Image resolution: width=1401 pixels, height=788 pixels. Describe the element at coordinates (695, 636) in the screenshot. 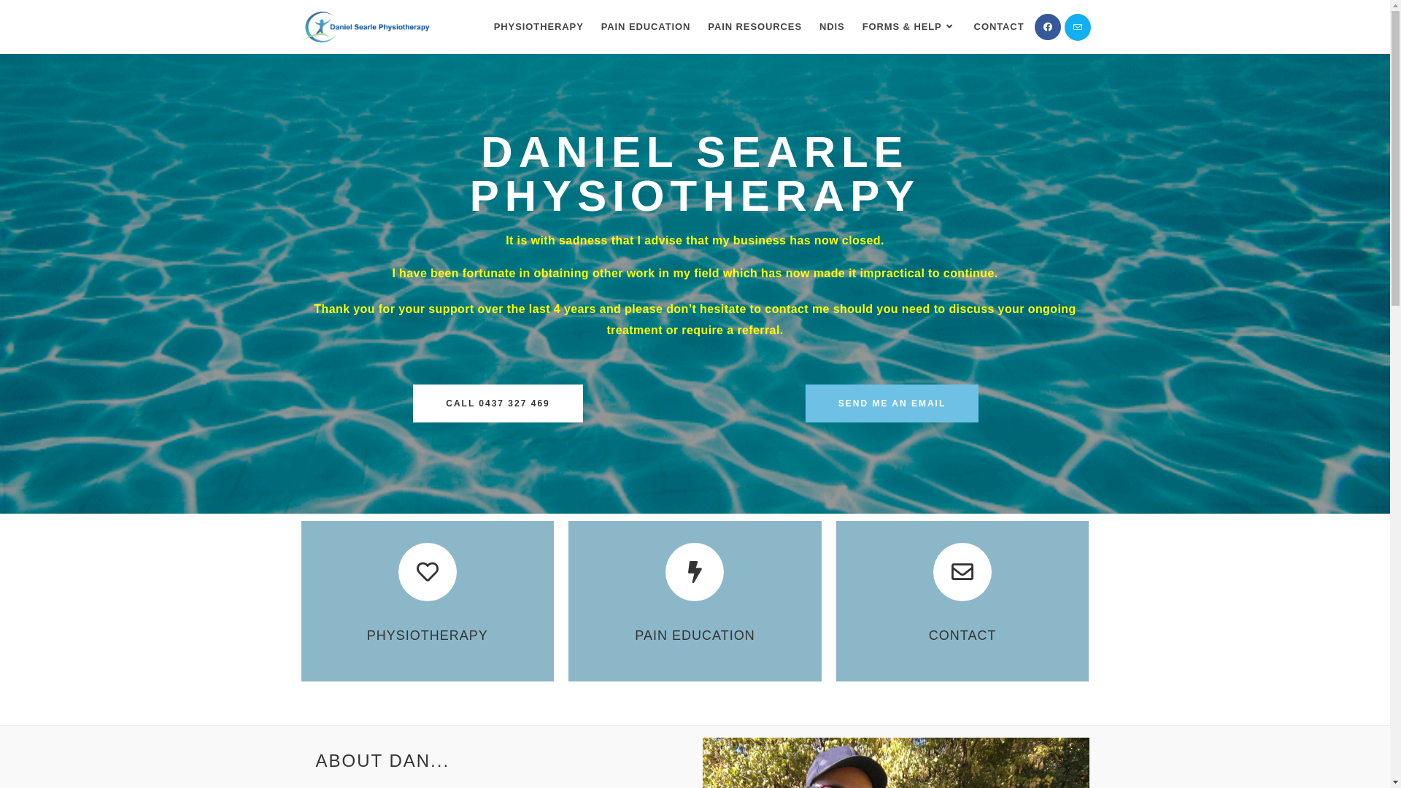

I see `PAIN EDUCATION` at that location.